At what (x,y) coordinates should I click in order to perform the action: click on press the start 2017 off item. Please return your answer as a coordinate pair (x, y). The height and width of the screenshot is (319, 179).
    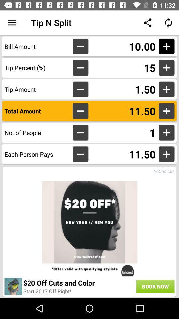
    Looking at the image, I should click on (47, 291).